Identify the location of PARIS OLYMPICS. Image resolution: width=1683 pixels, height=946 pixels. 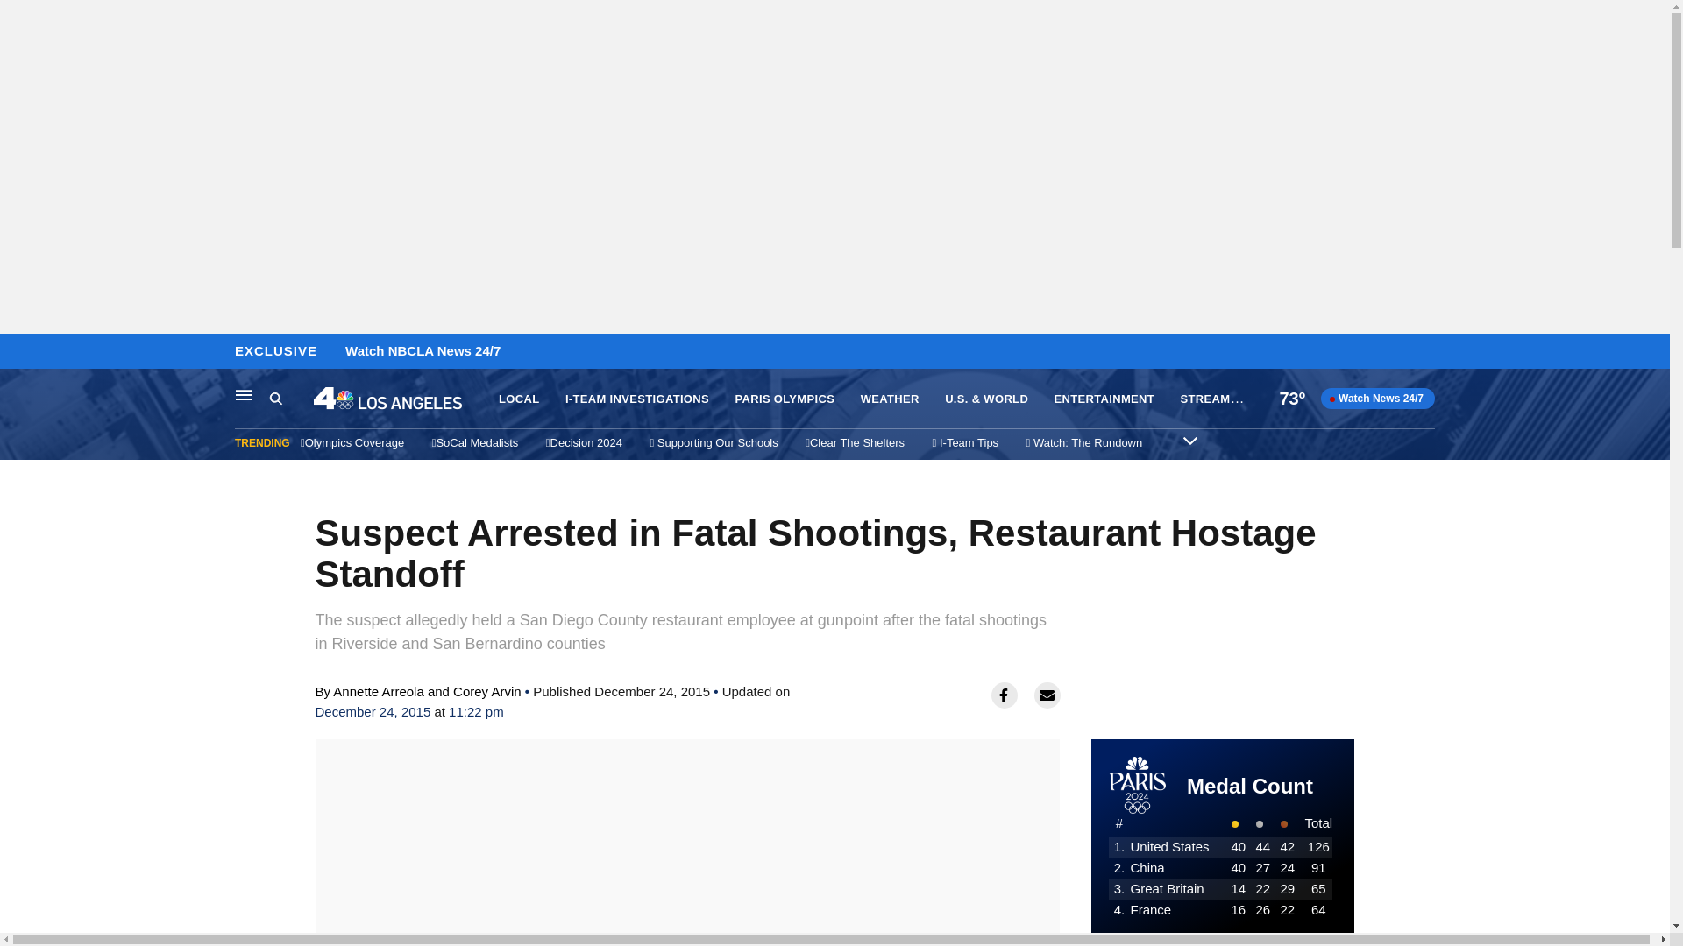
(784, 399).